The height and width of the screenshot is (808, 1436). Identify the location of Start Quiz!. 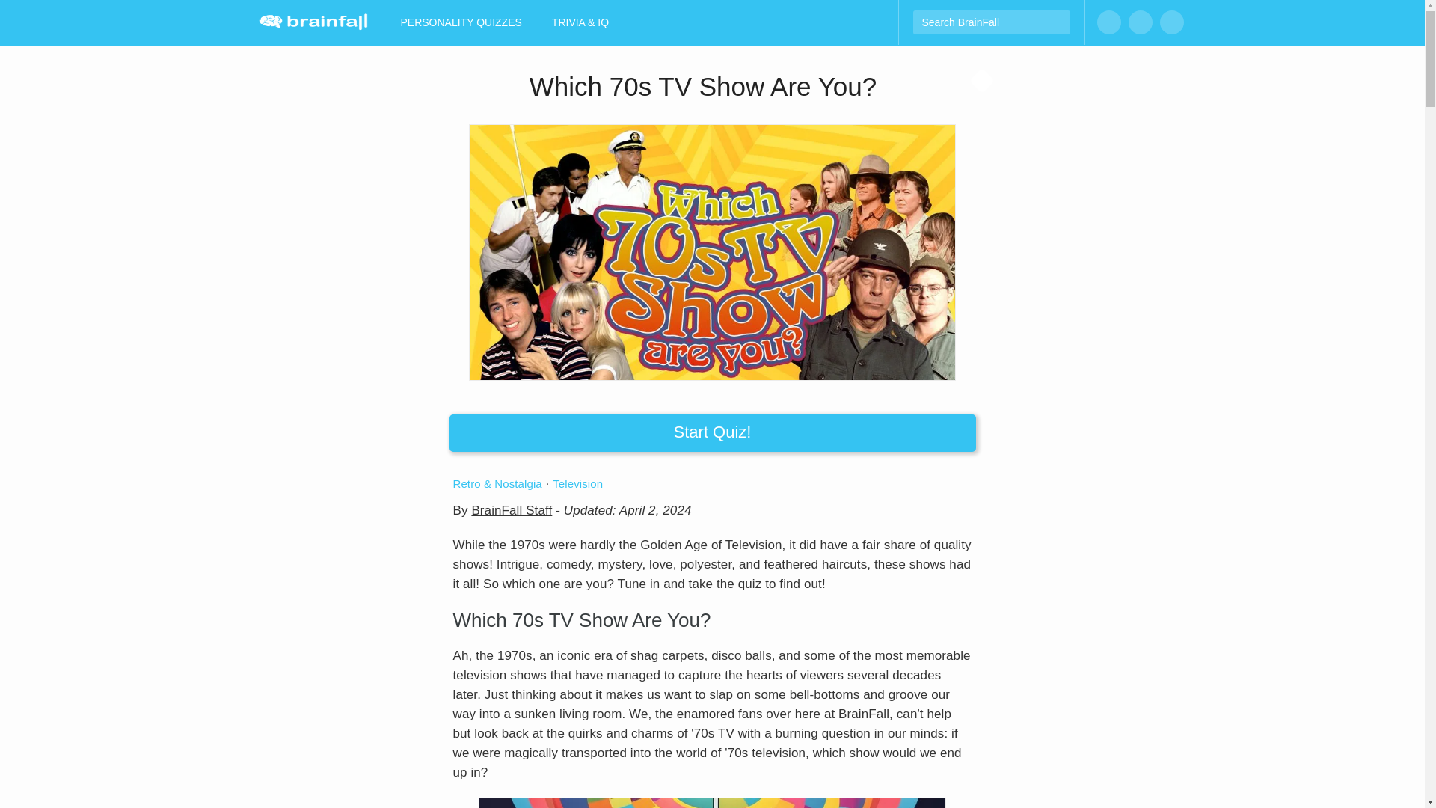
(711, 432).